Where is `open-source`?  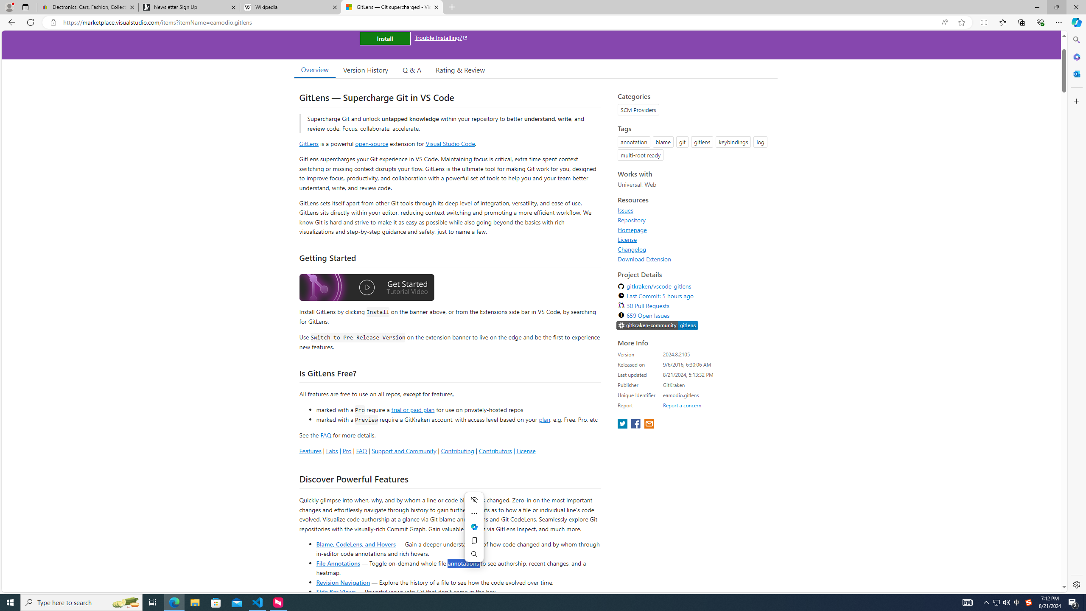
open-source is located at coordinates (372, 143).